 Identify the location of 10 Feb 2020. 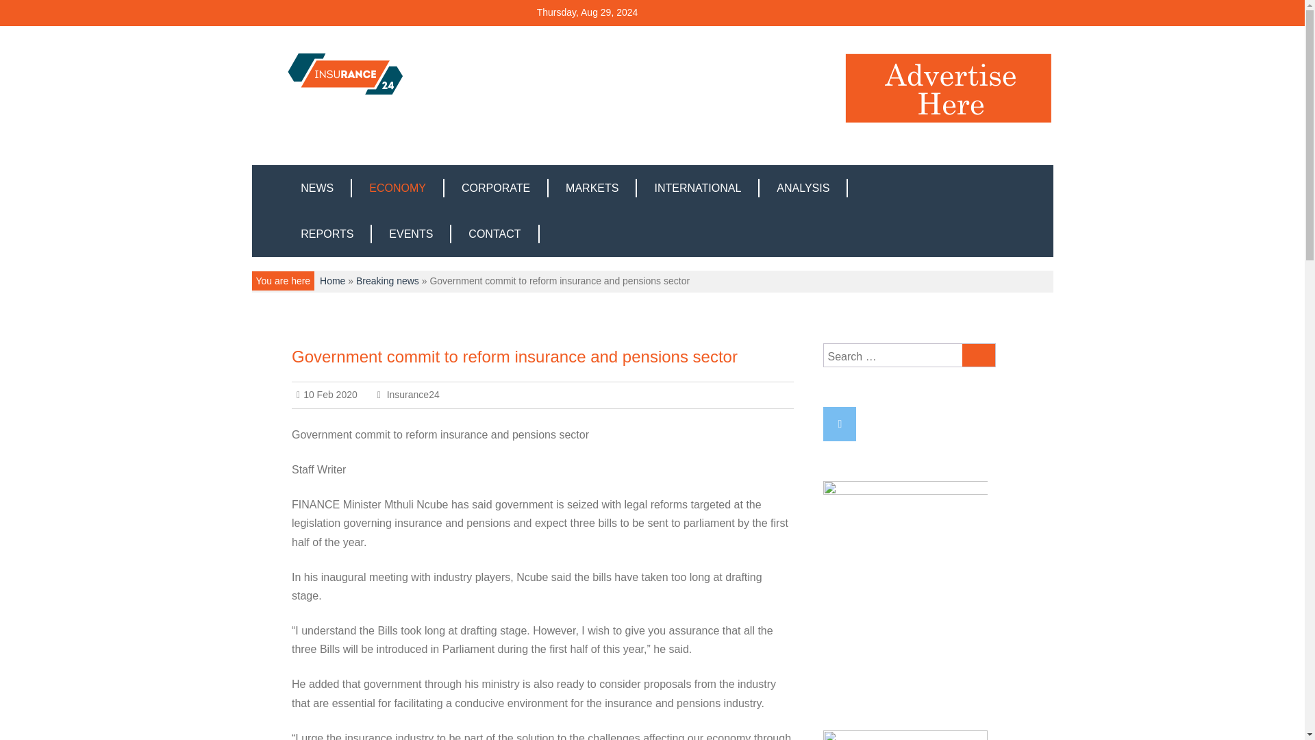
(327, 395).